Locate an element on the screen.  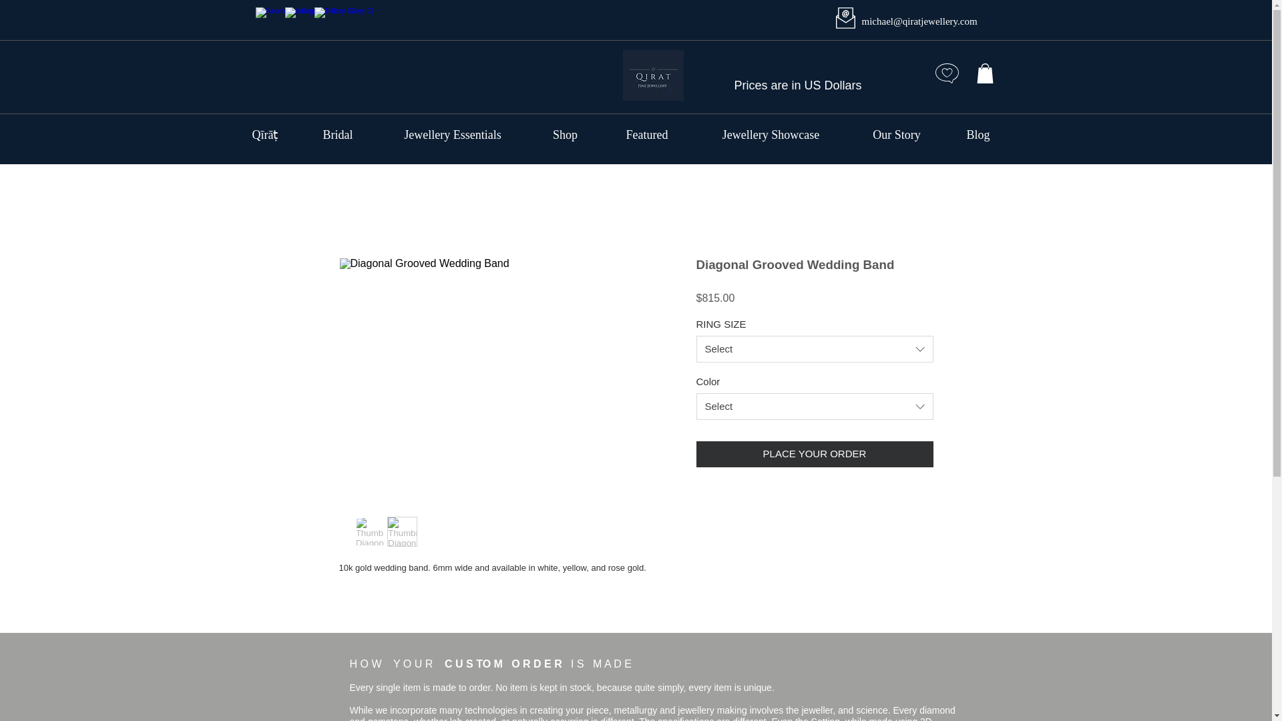
Our Story is located at coordinates (896, 135).